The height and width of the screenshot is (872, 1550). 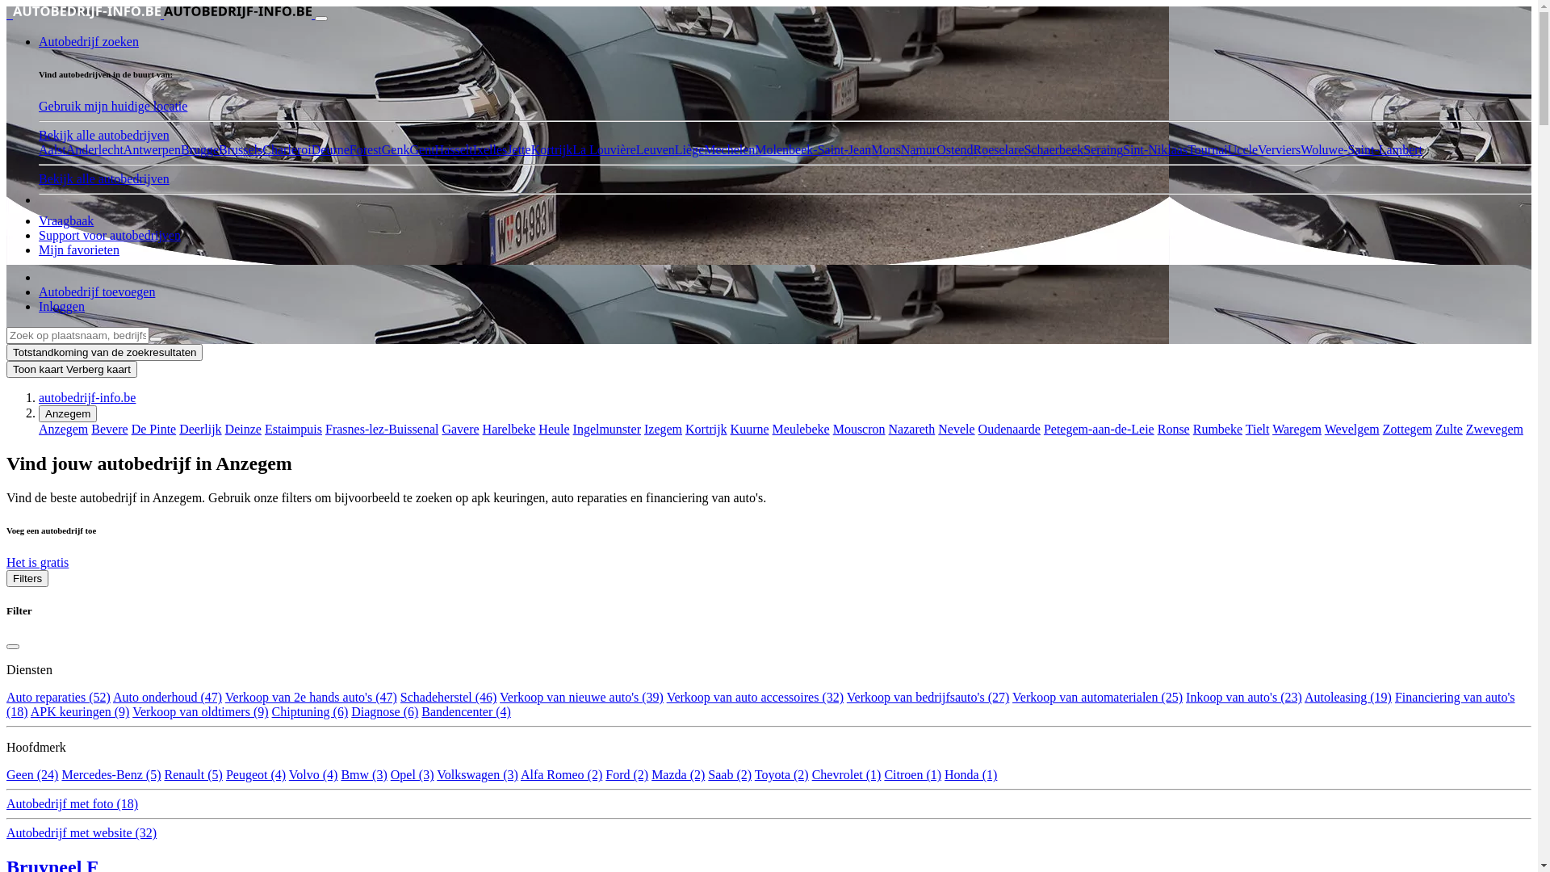 What do you see at coordinates (73, 804) in the screenshot?
I see `Autobedrijf met foto (18)` at bounding box center [73, 804].